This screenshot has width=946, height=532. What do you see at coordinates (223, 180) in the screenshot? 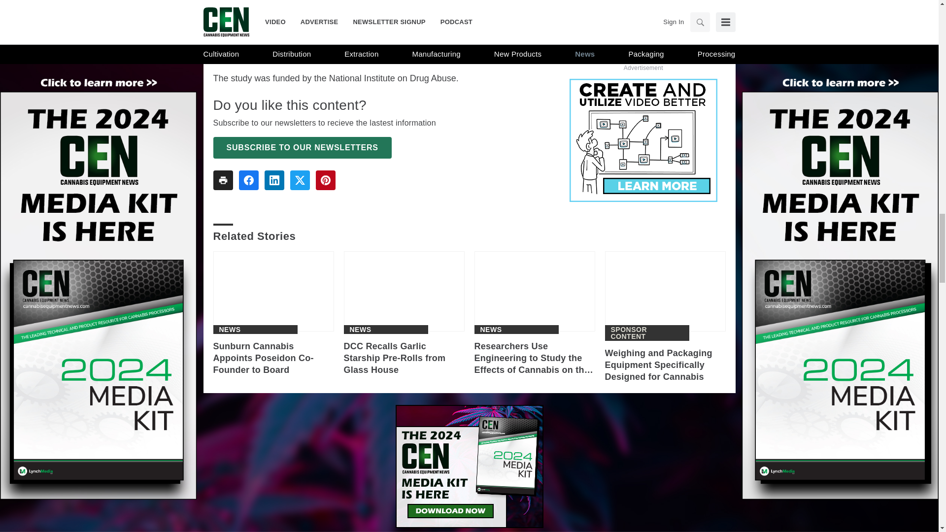
I see `Share To print` at bounding box center [223, 180].